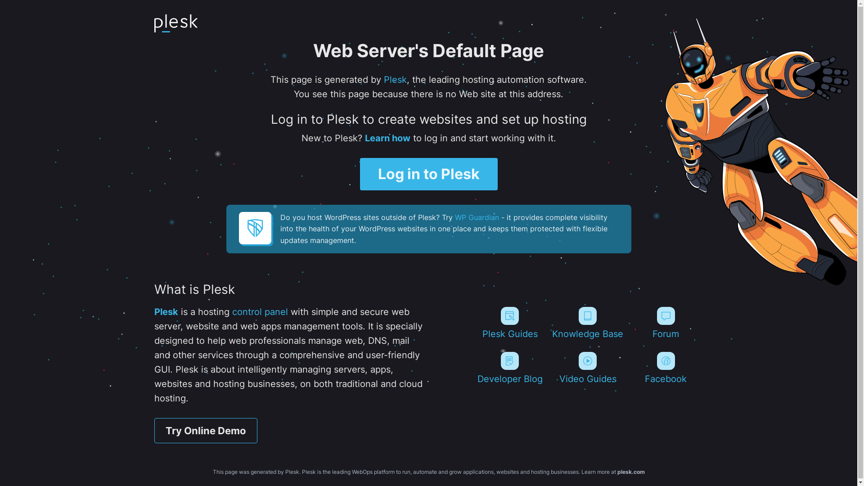 The height and width of the screenshot is (486, 864). Describe the element at coordinates (631, 472) in the screenshot. I see `plesk.com` at that location.